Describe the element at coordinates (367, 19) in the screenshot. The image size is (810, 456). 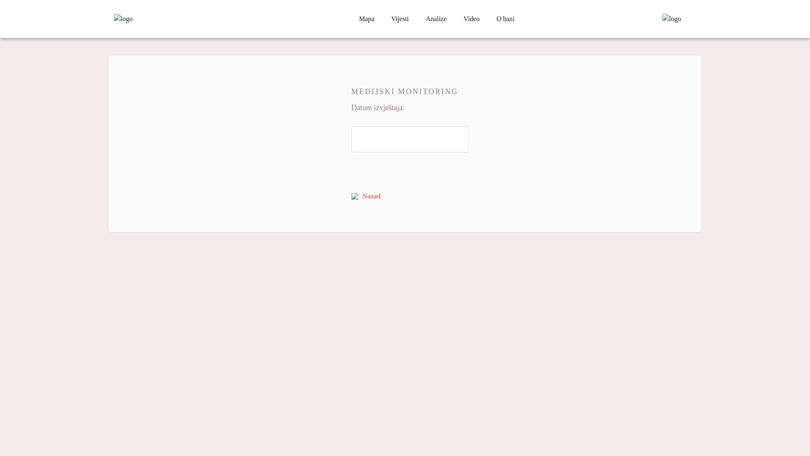
I see `Mapa` at that location.